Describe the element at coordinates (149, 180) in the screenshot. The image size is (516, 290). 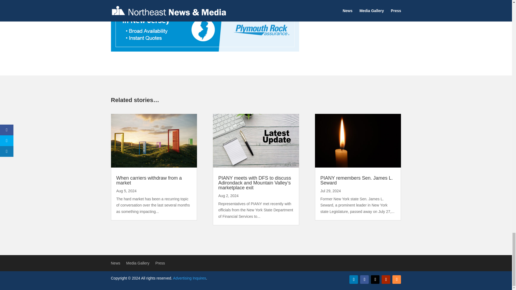
I see `When carriers withdraw from a market` at that location.